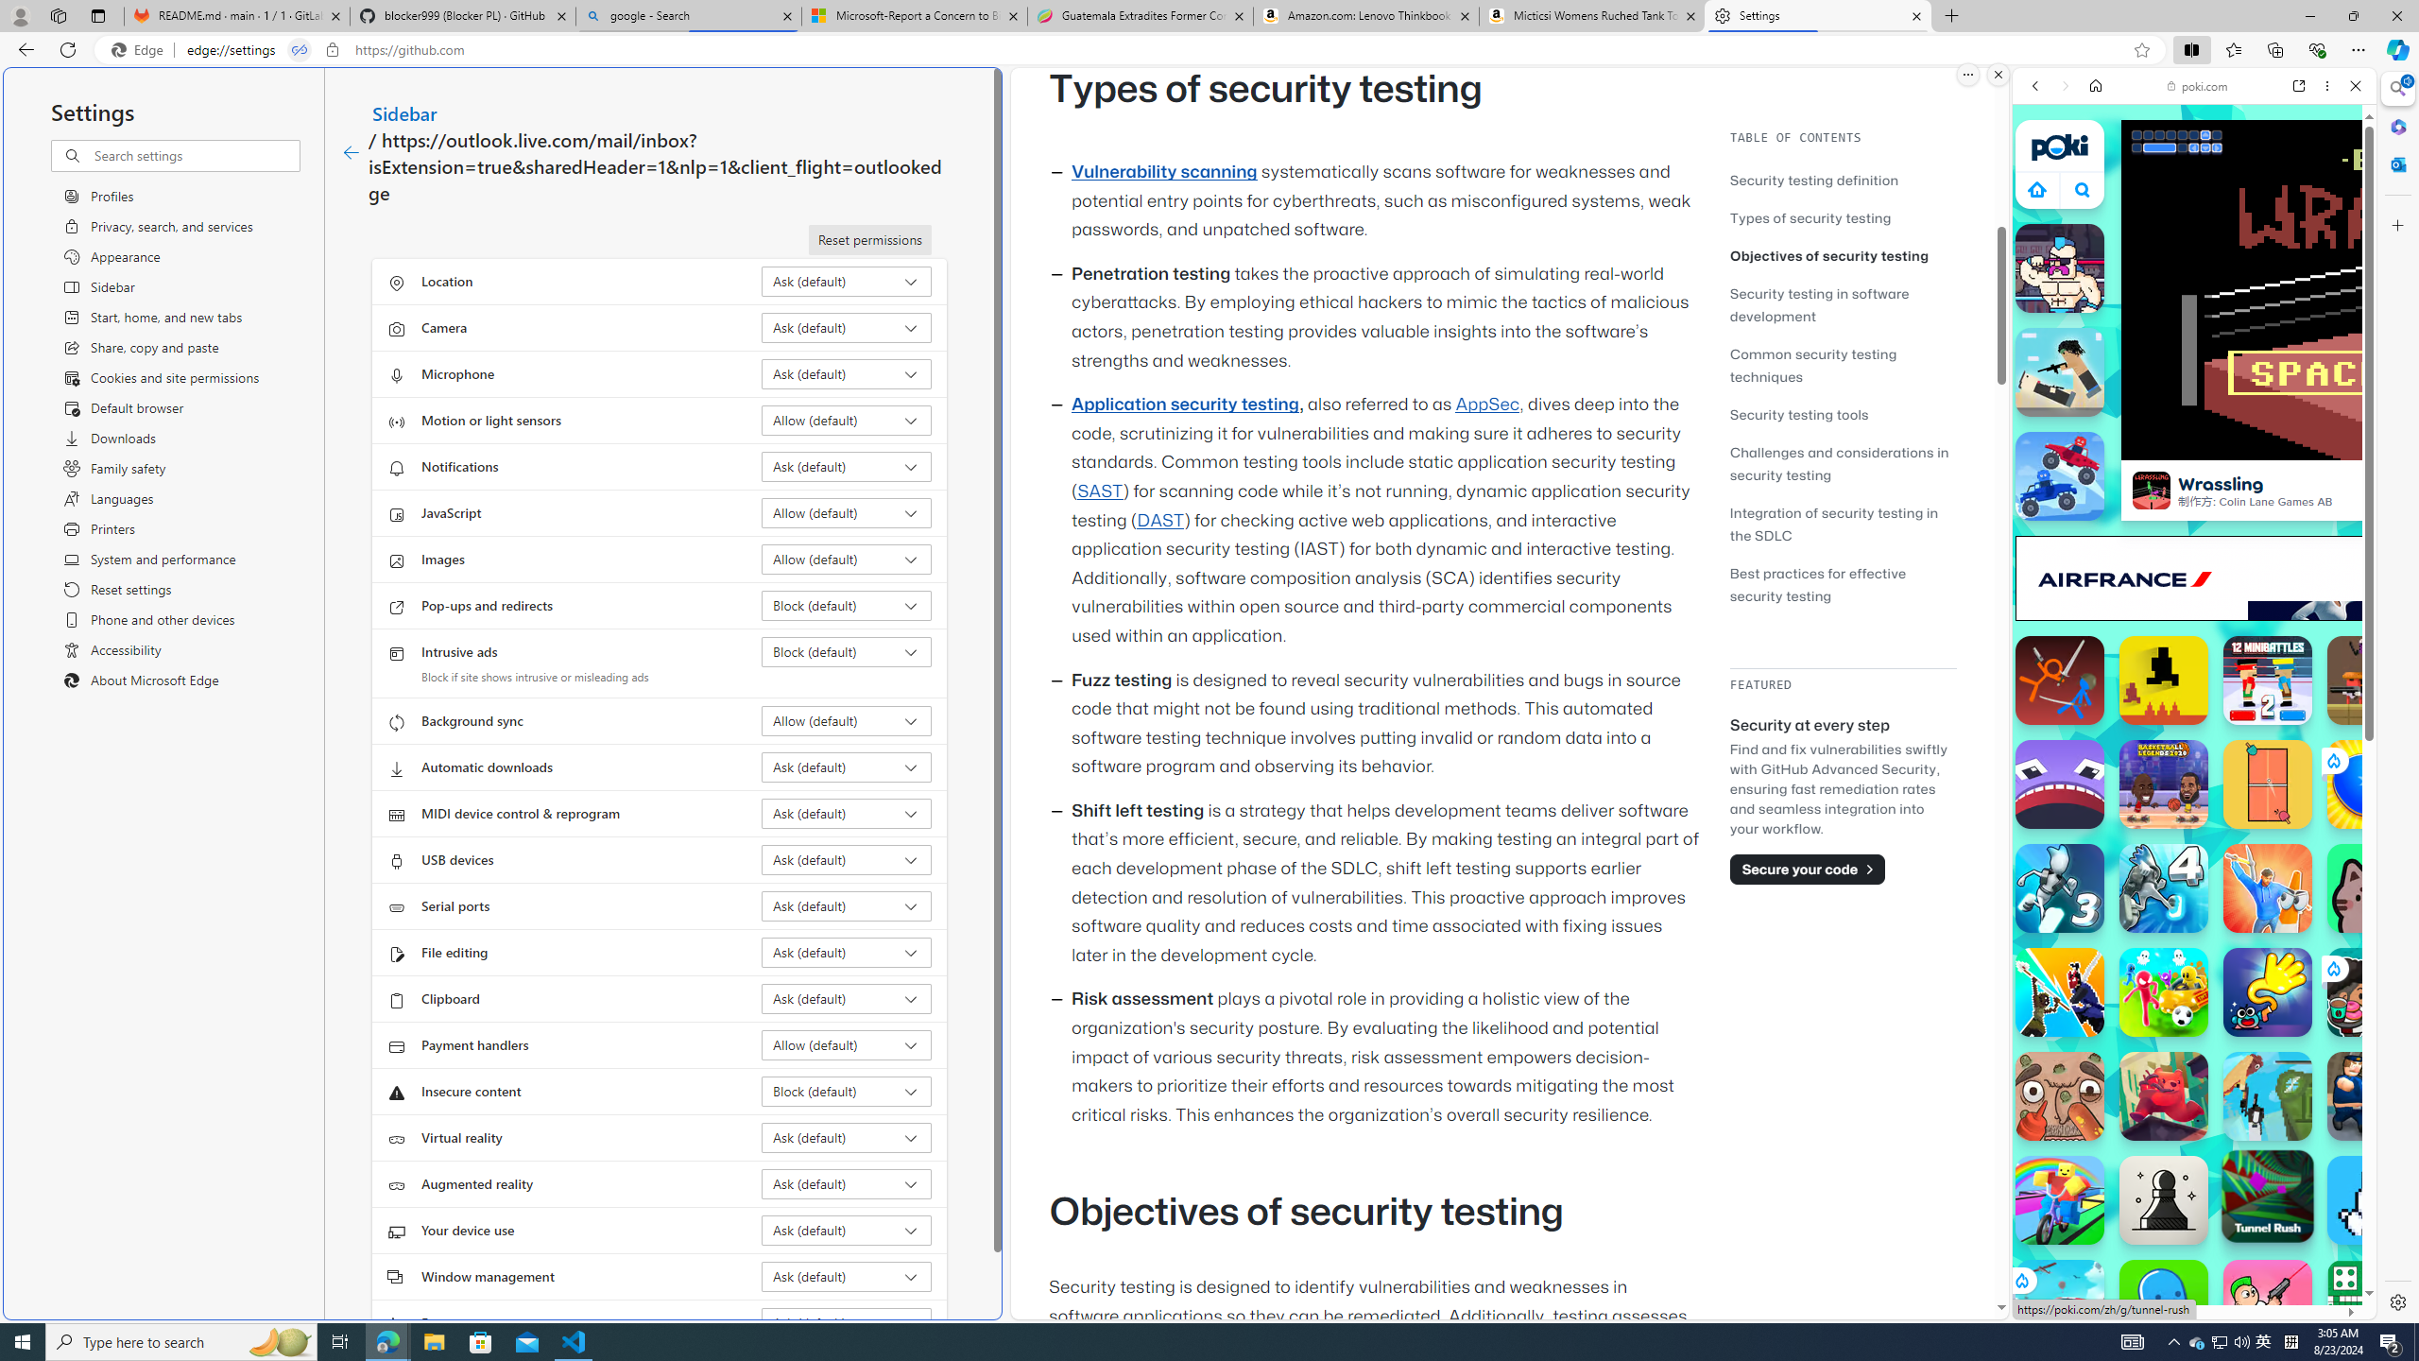 Image resolution: width=2419 pixels, height=1361 pixels. Describe the element at coordinates (2060, 887) in the screenshot. I see `G-Switch 3 G-Switch 3` at that location.